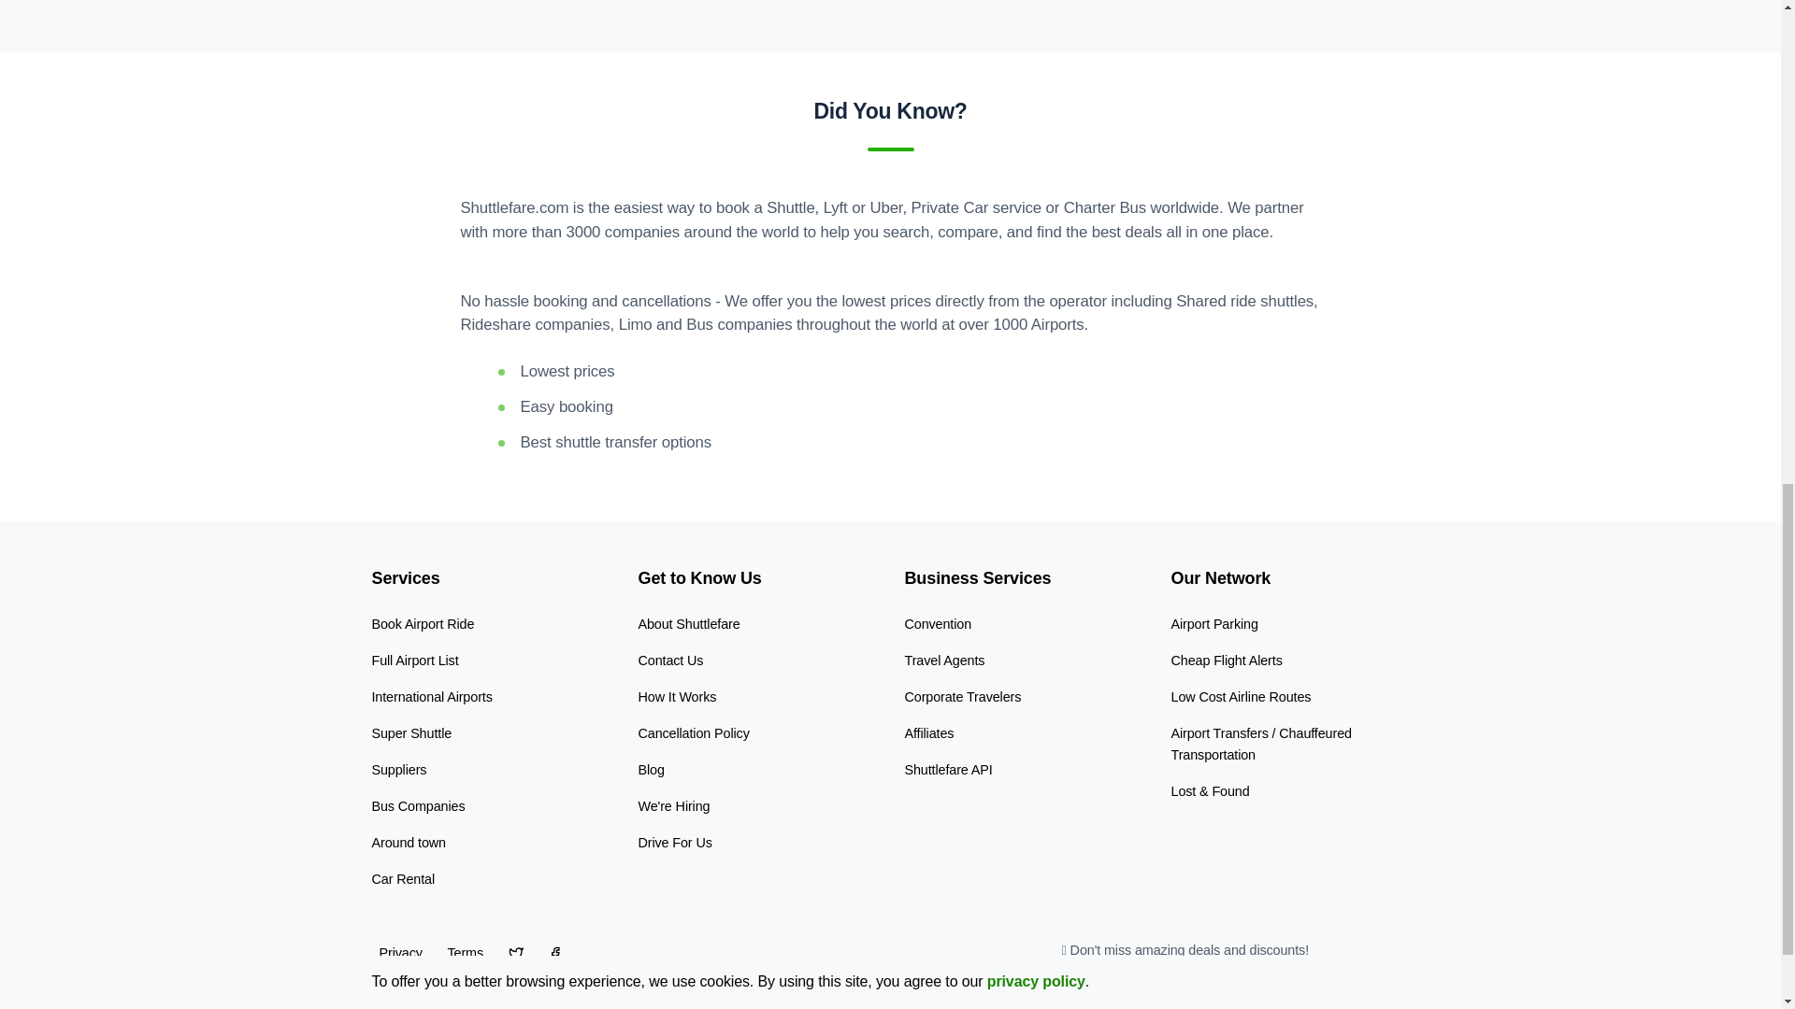 This screenshot has height=1009, width=1795. What do you see at coordinates (673, 805) in the screenshot?
I see `We're Hiring` at bounding box center [673, 805].